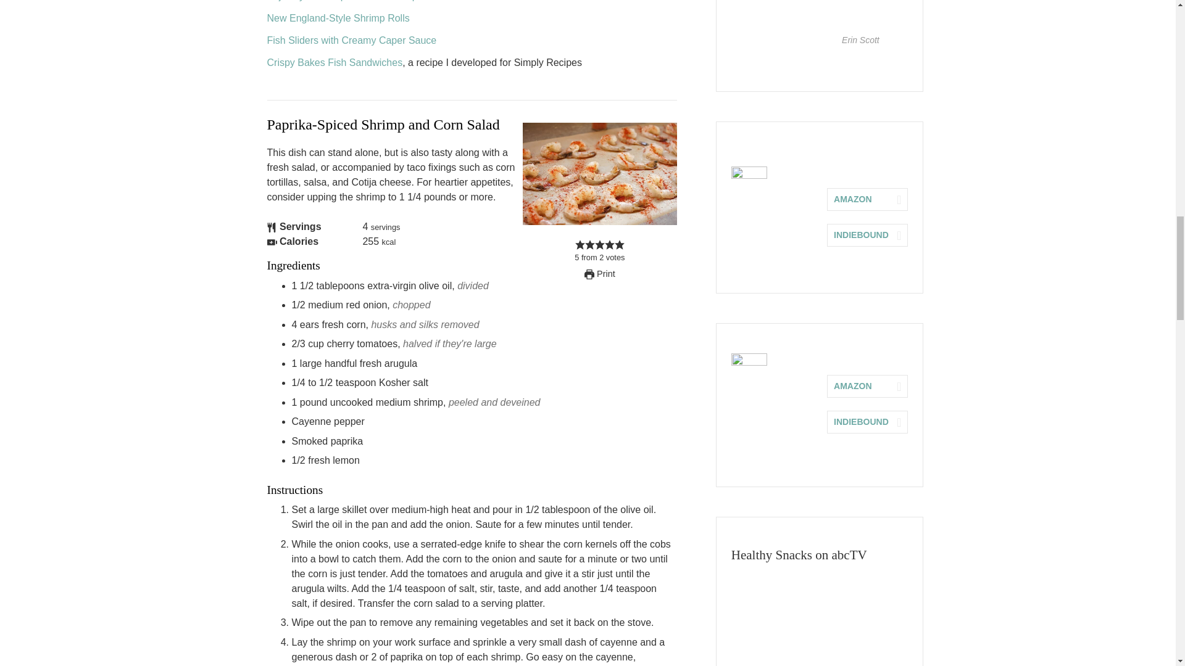 Image resolution: width=1185 pixels, height=666 pixels. Describe the element at coordinates (335, 62) in the screenshot. I see `Crispy Bakes Fish Sandwiches` at that location.